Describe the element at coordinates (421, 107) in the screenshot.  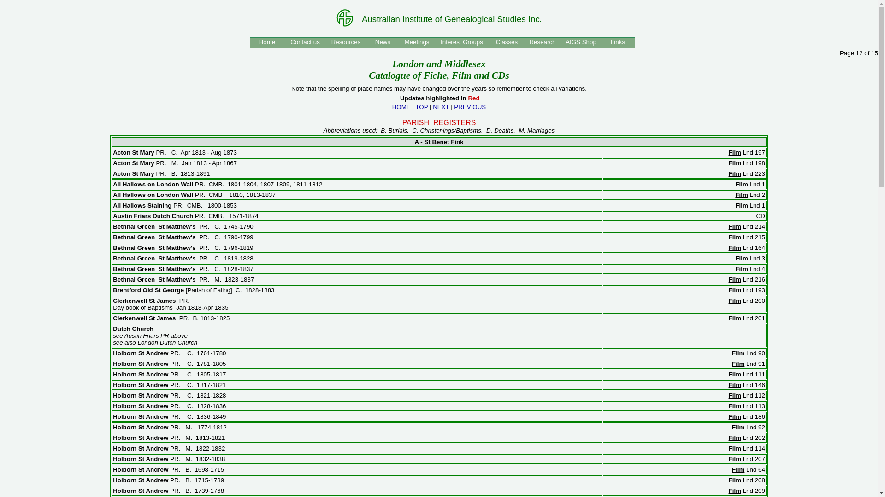
I see `TOP` at that location.